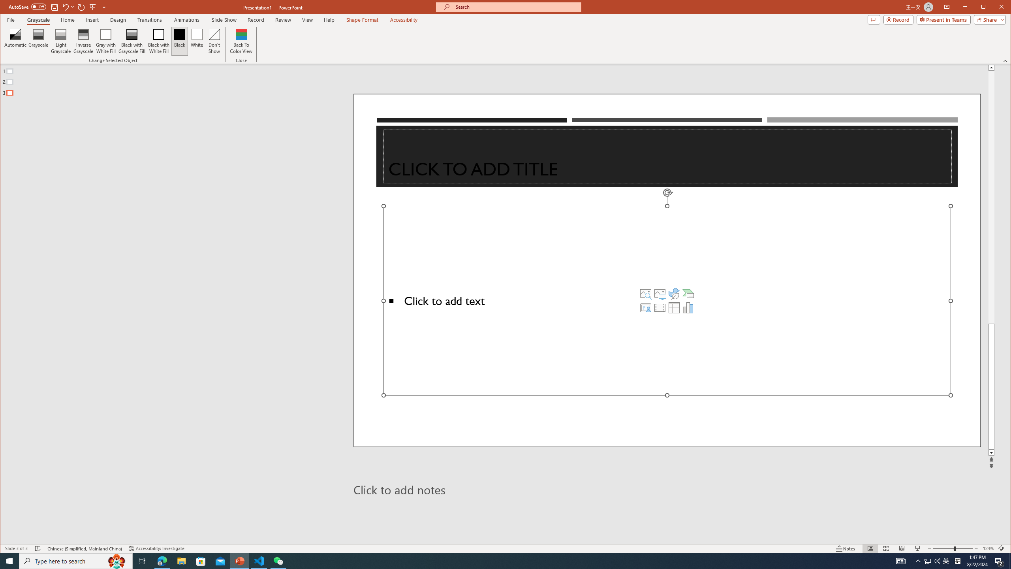 The height and width of the screenshot is (569, 1011). Describe the element at coordinates (278, 561) in the screenshot. I see `WeChat - 1 running window` at that location.